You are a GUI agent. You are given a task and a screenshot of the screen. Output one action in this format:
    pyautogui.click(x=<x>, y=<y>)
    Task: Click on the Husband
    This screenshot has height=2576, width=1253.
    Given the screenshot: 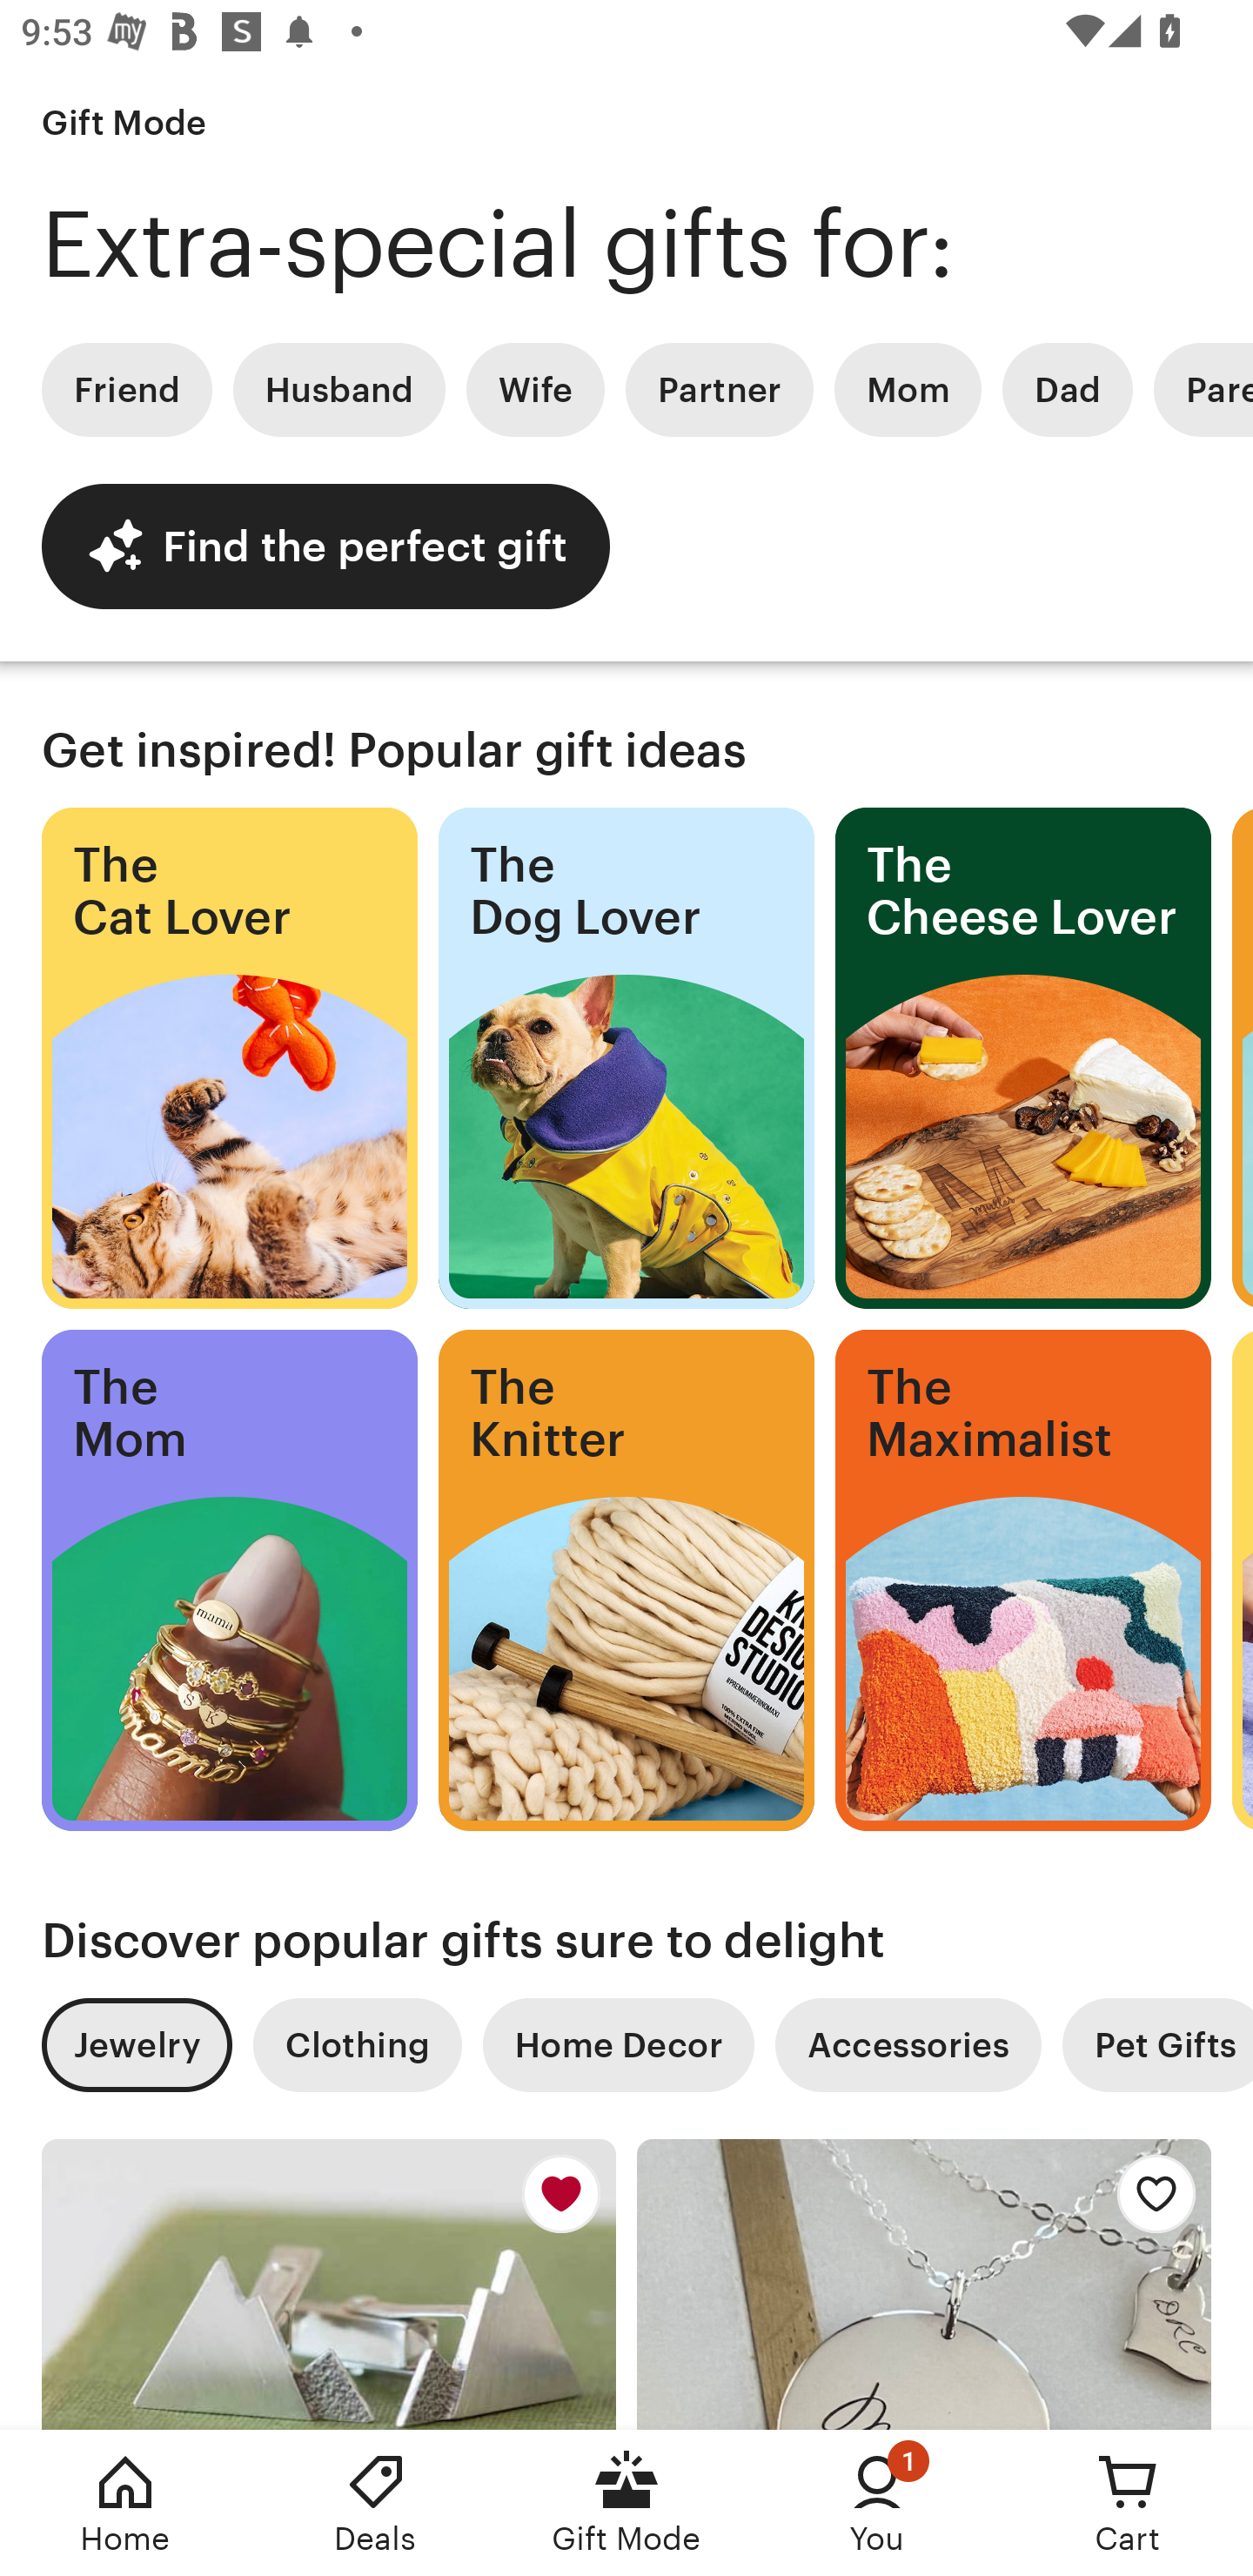 What is the action you would take?
    pyautogui.click(x=339, y=390)
    